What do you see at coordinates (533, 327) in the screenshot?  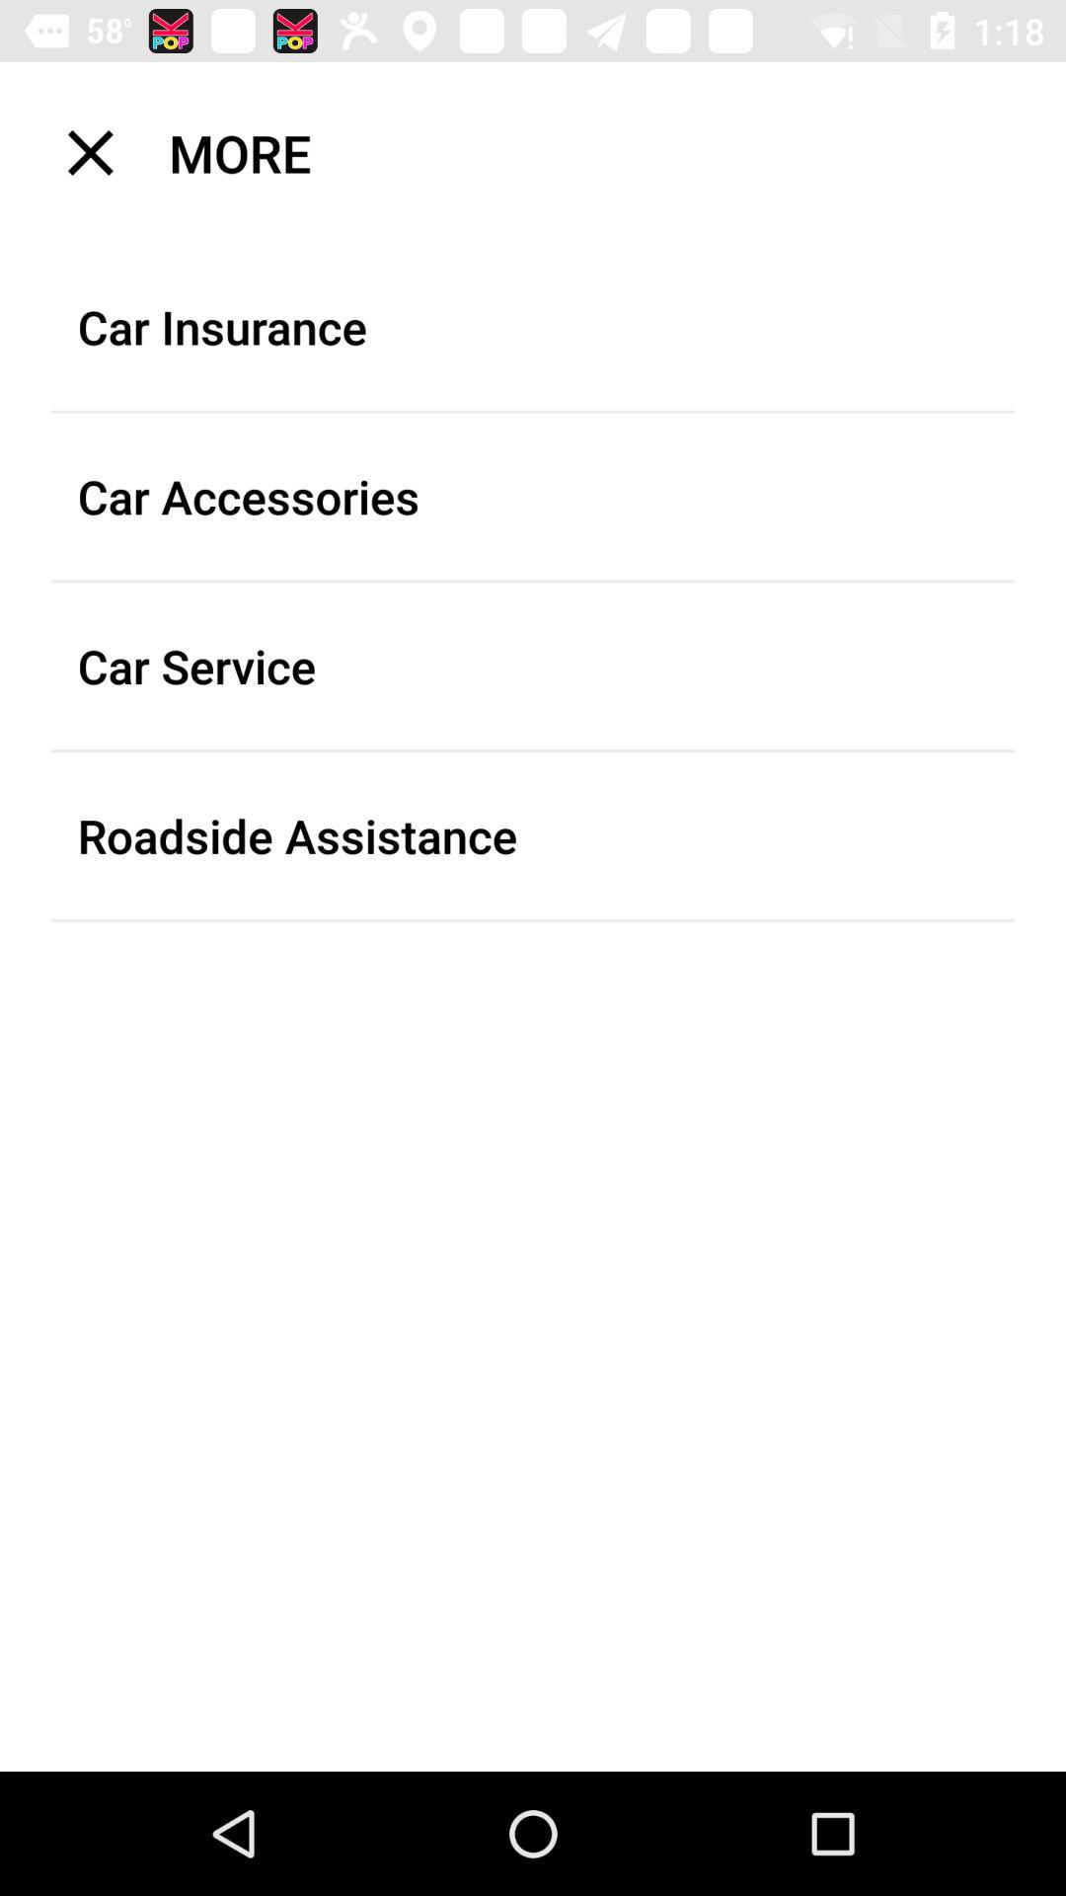 I see `flip until the car insurance item` at bounding box center [533, 327].